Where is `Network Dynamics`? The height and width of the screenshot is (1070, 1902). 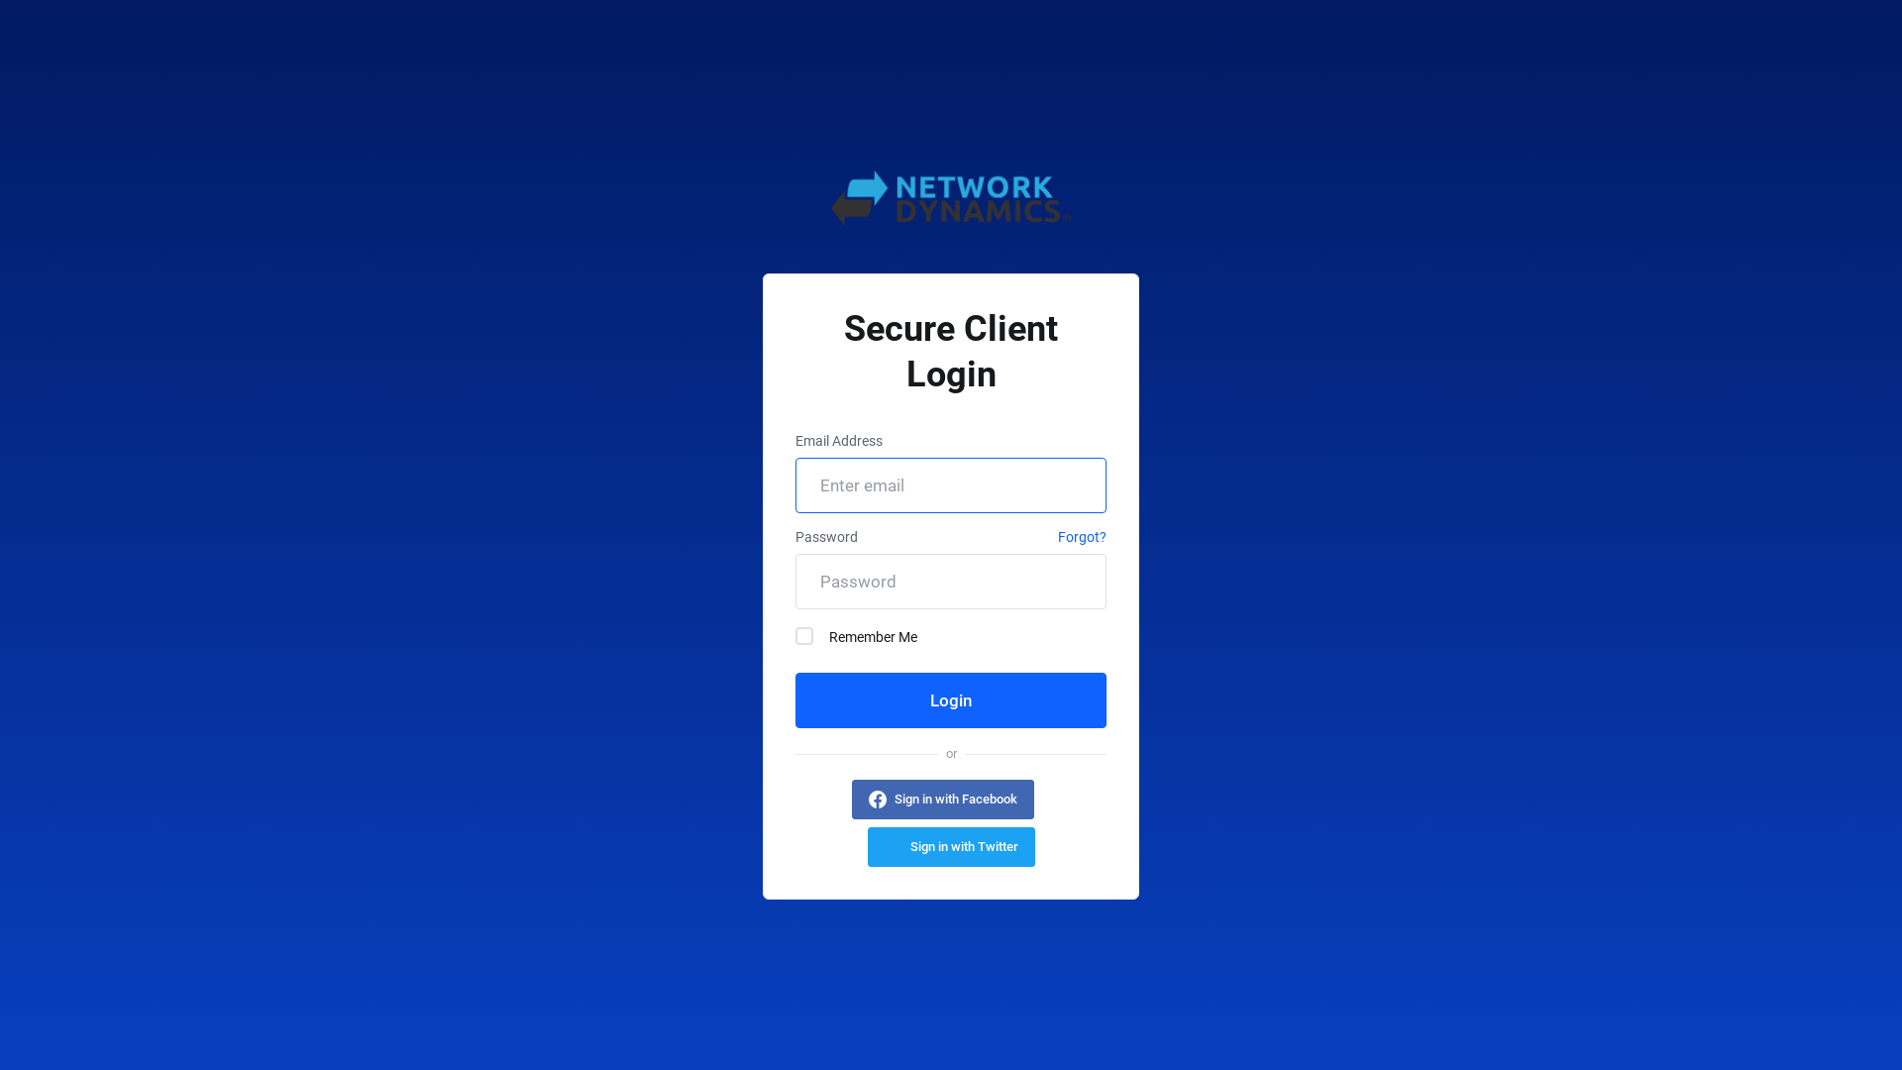
Network Dynamics is located at coordinates (951, 198).